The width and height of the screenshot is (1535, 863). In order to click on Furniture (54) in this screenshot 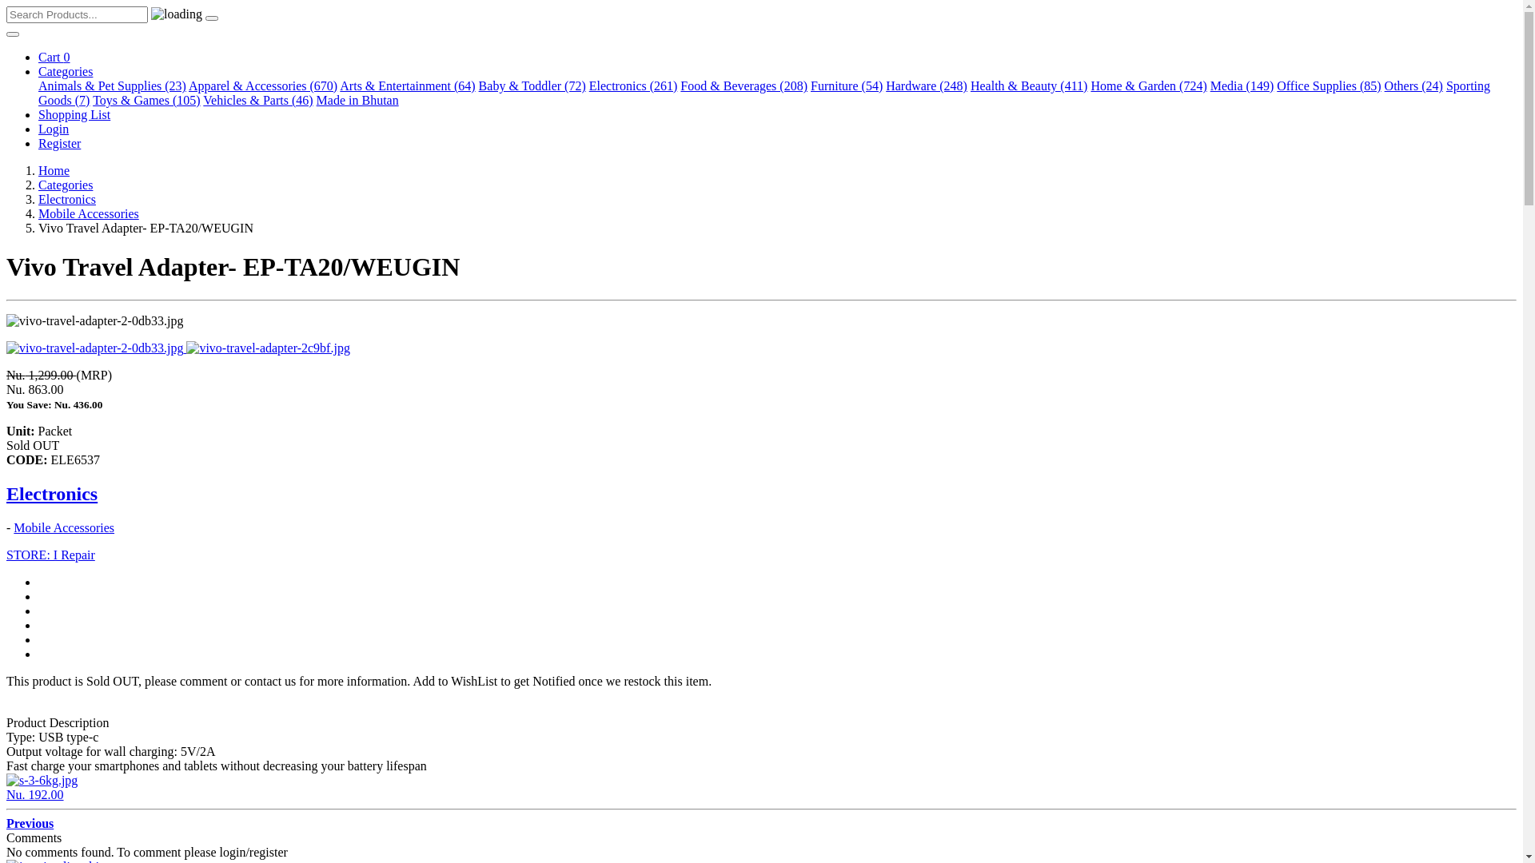, I will do `click(846, 86)`.